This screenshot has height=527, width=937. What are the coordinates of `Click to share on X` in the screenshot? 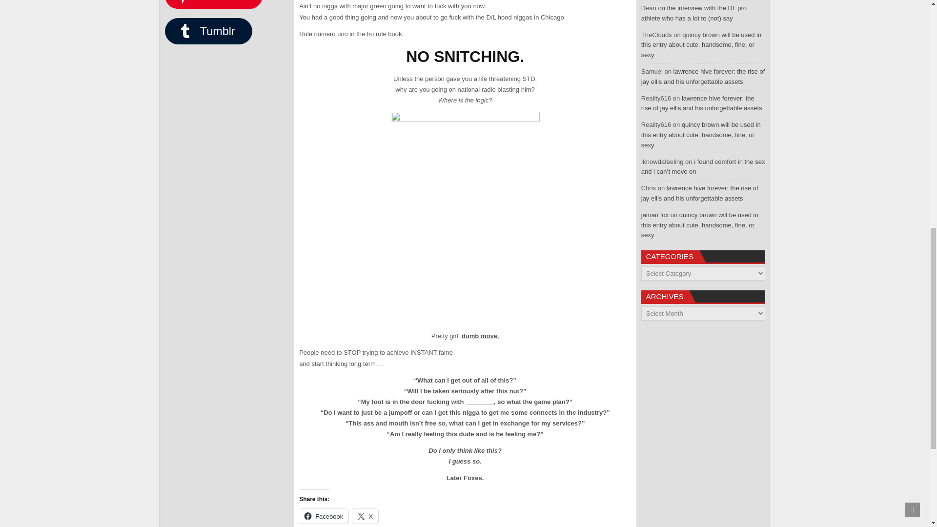 It's located at (365, 516).